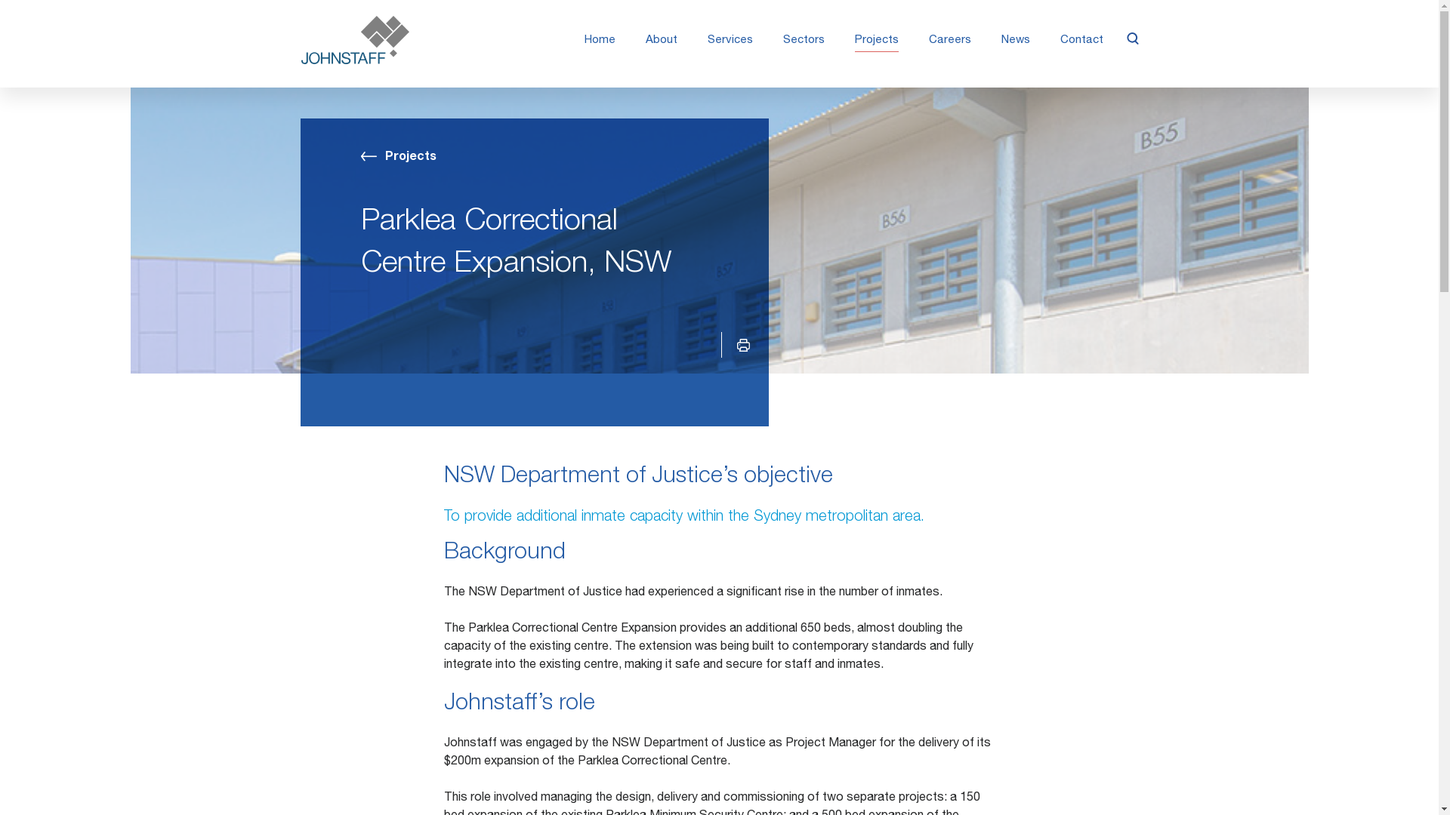 Image resolution: width=1450 pixels, height=815 pixels. I want to click on Careers, so click(949, 41).